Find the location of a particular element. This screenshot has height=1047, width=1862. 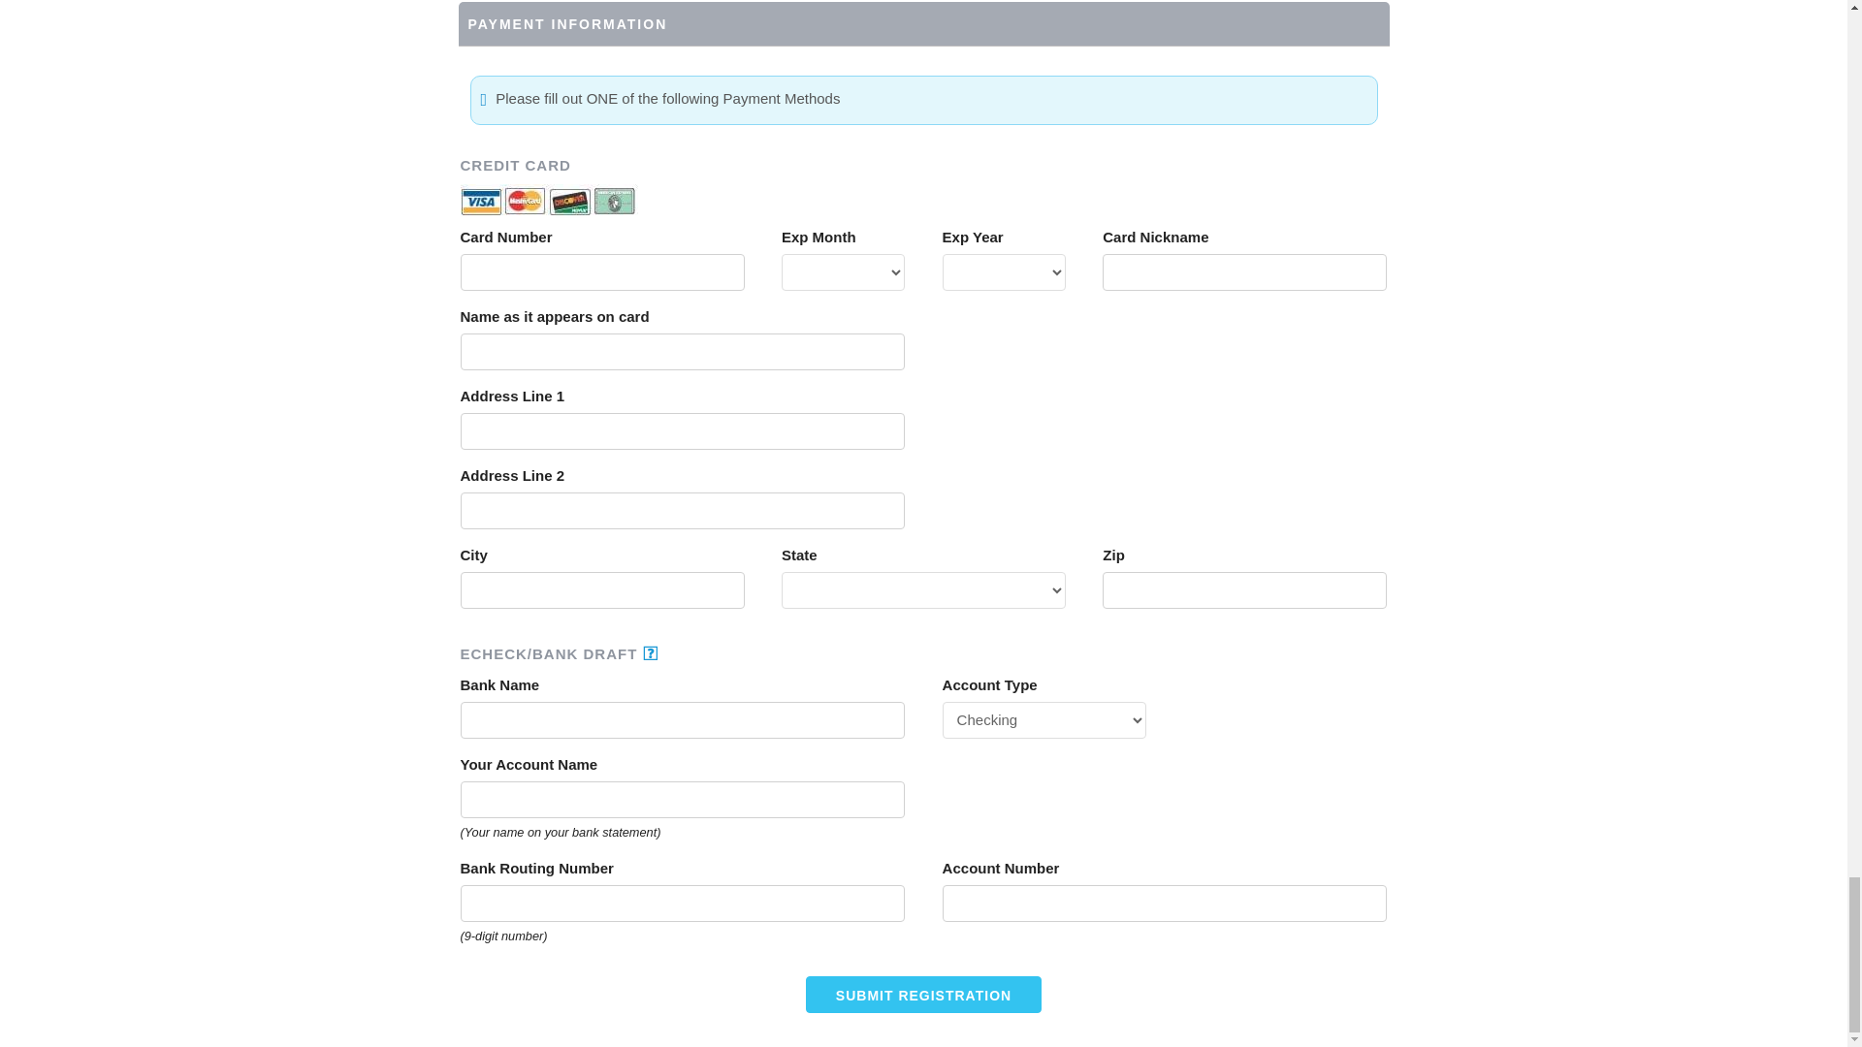

Additional Info is located at coordinates (650, 653).